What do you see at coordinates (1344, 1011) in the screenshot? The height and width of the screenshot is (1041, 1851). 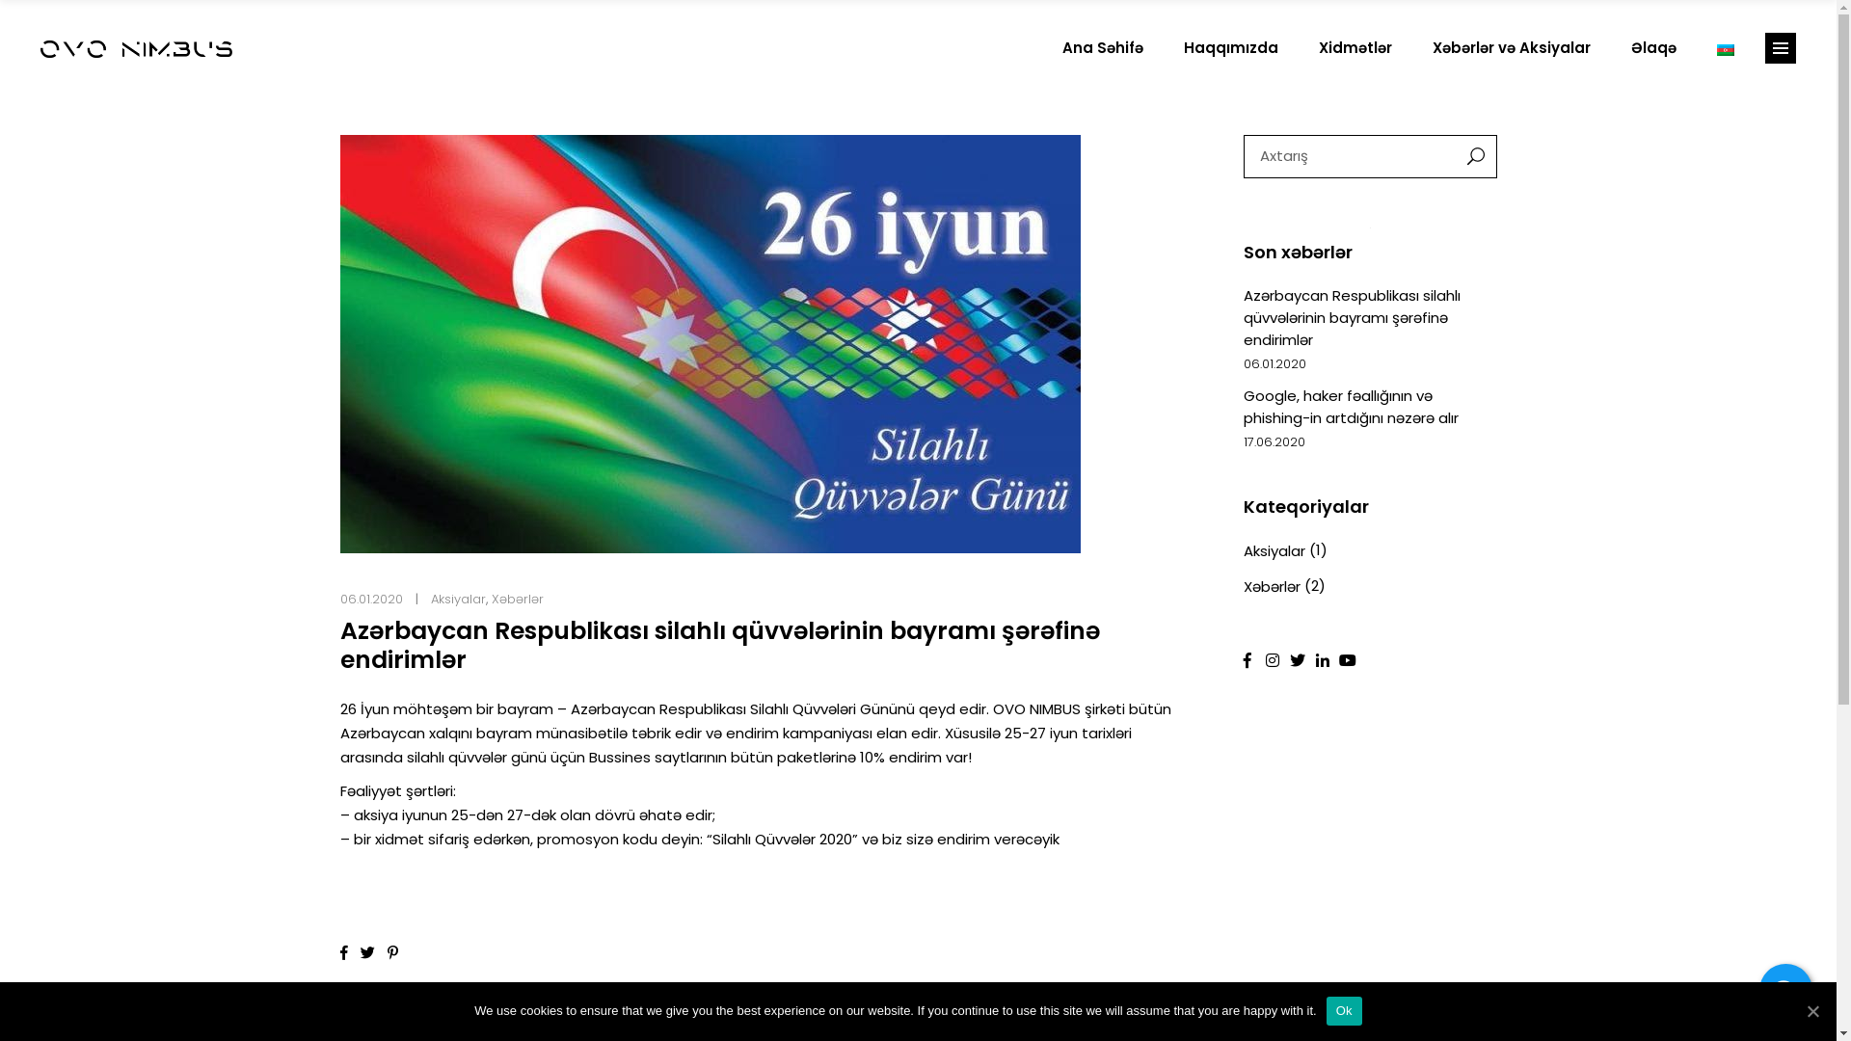 I see `Ok` at bounding box center [1344, 1011].